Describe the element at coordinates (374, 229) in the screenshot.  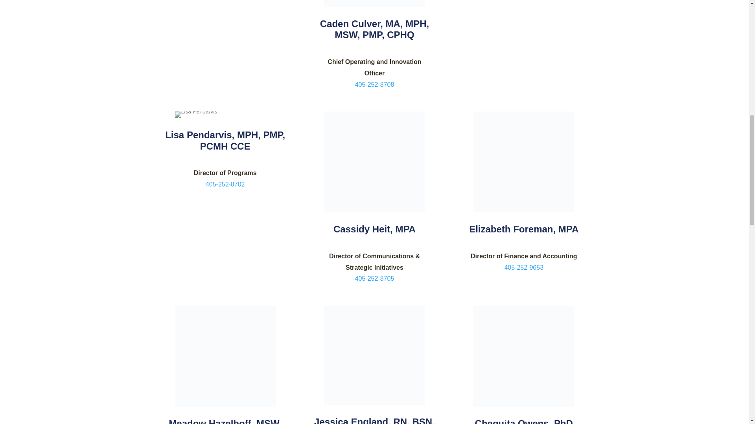
I see `Cassidy Heit, MPA` at that location.